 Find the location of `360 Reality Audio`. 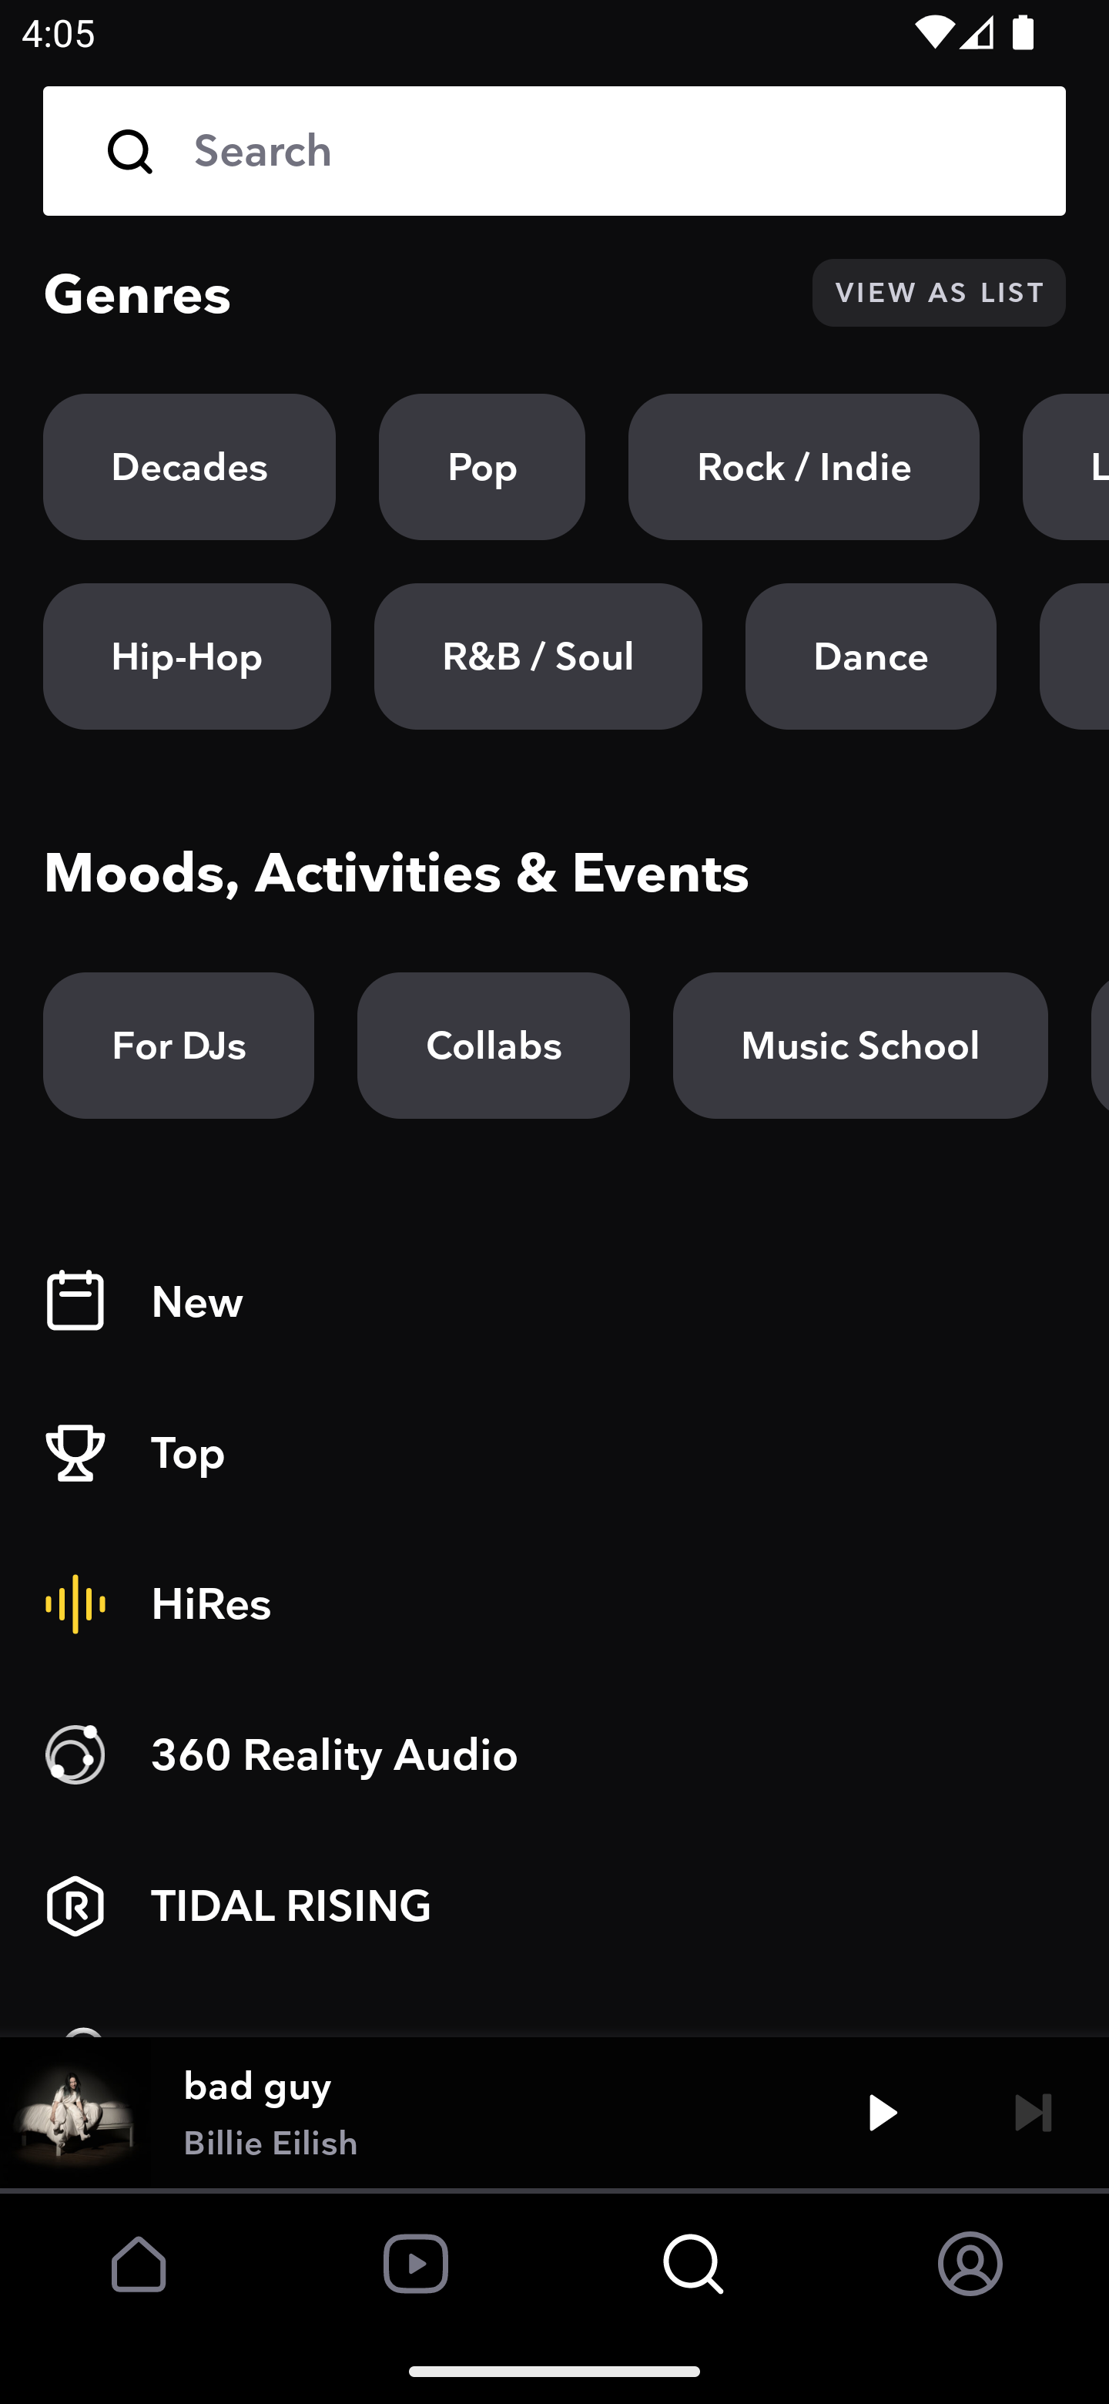

360 Reality Audio is located at coordinates (554, 1755).